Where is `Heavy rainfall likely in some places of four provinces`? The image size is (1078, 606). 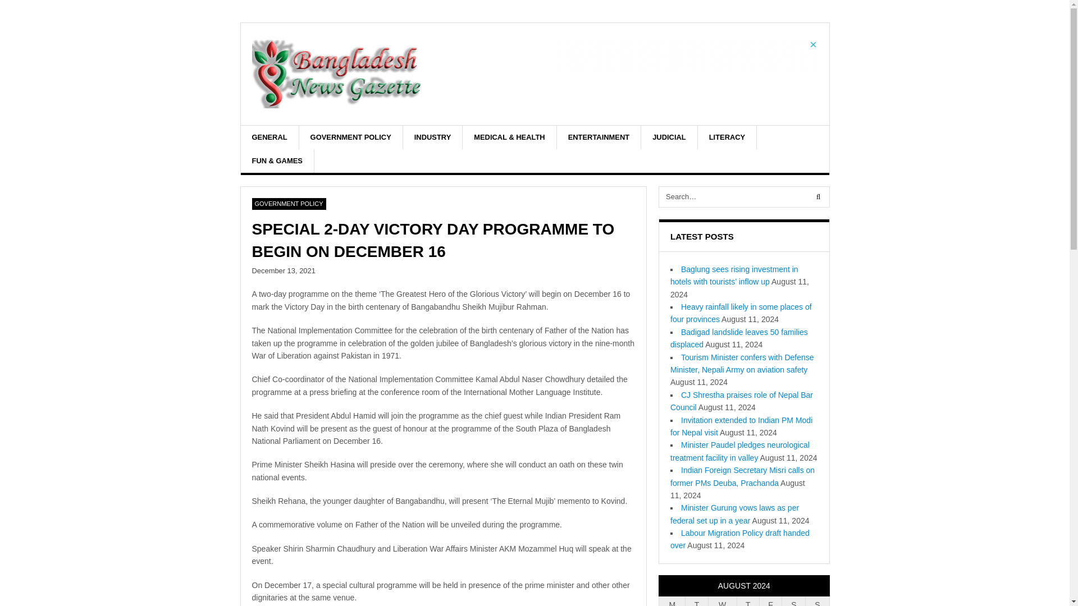
Heavy rainfall likely in some places of four provinces is located at coordinates (741, 313).